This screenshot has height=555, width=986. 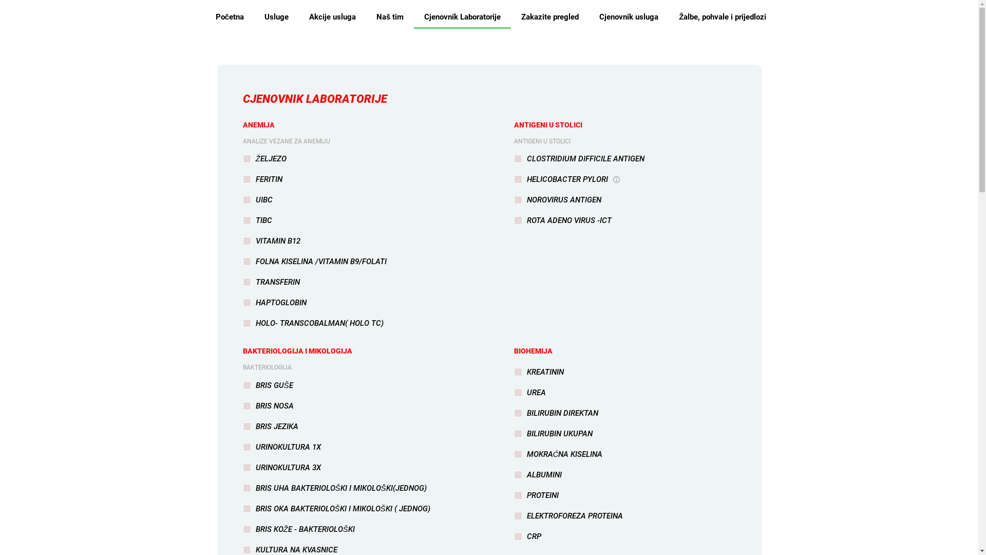 I want to click on Cjenovnik usluga, so click(x=629, y=17).